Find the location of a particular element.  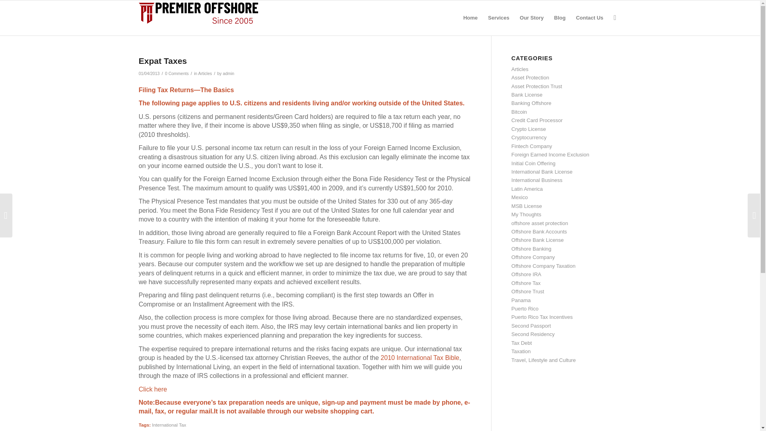

Banking Offshore is located at coordinates (531, 103).